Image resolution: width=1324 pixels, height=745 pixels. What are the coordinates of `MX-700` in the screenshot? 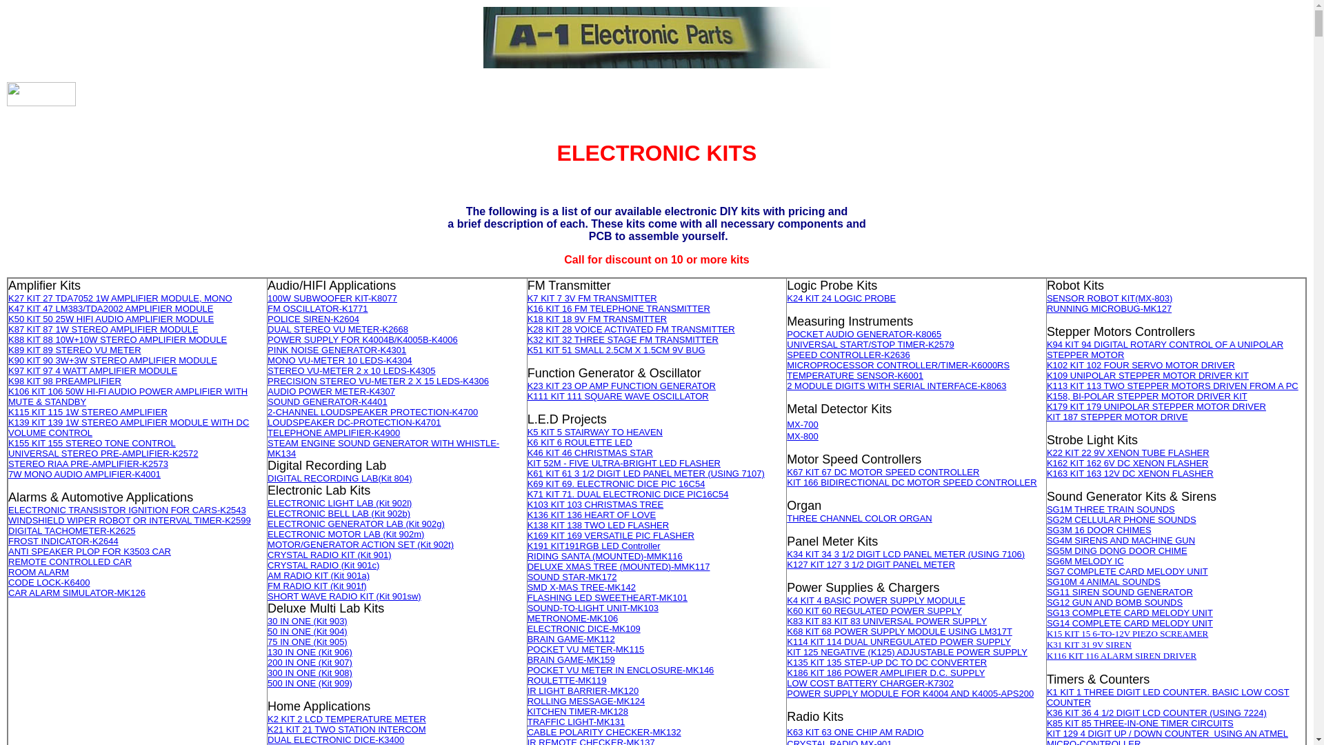 It's located at (803, 425).